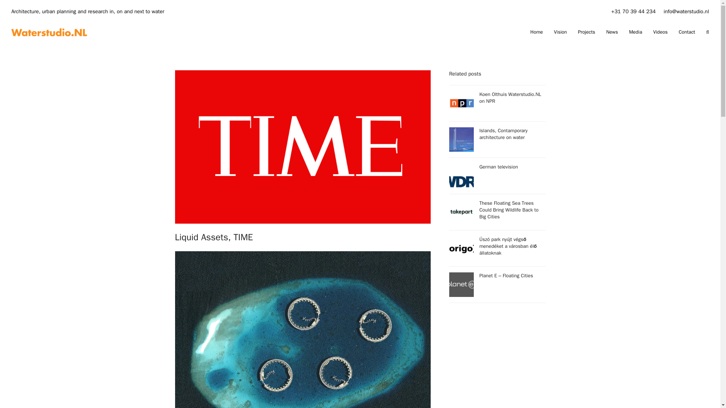 The height and width of the screenshot is (408, 726). I want to click on German television, so click(498, 176).